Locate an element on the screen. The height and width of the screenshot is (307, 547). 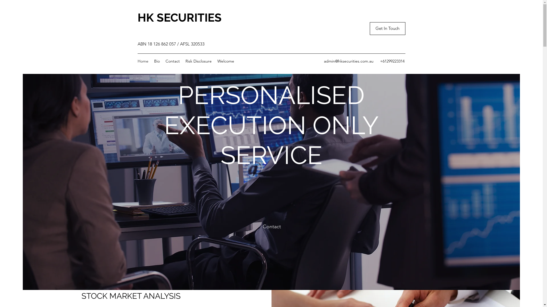
Contact is located at coordinates (272, 227).